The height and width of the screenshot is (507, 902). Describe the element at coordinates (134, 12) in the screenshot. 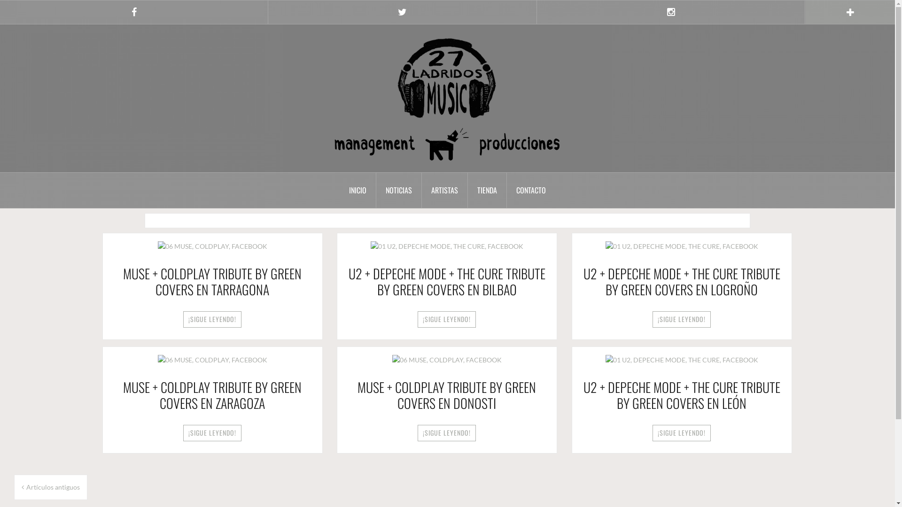

I see `FACEBOOK` at that location.